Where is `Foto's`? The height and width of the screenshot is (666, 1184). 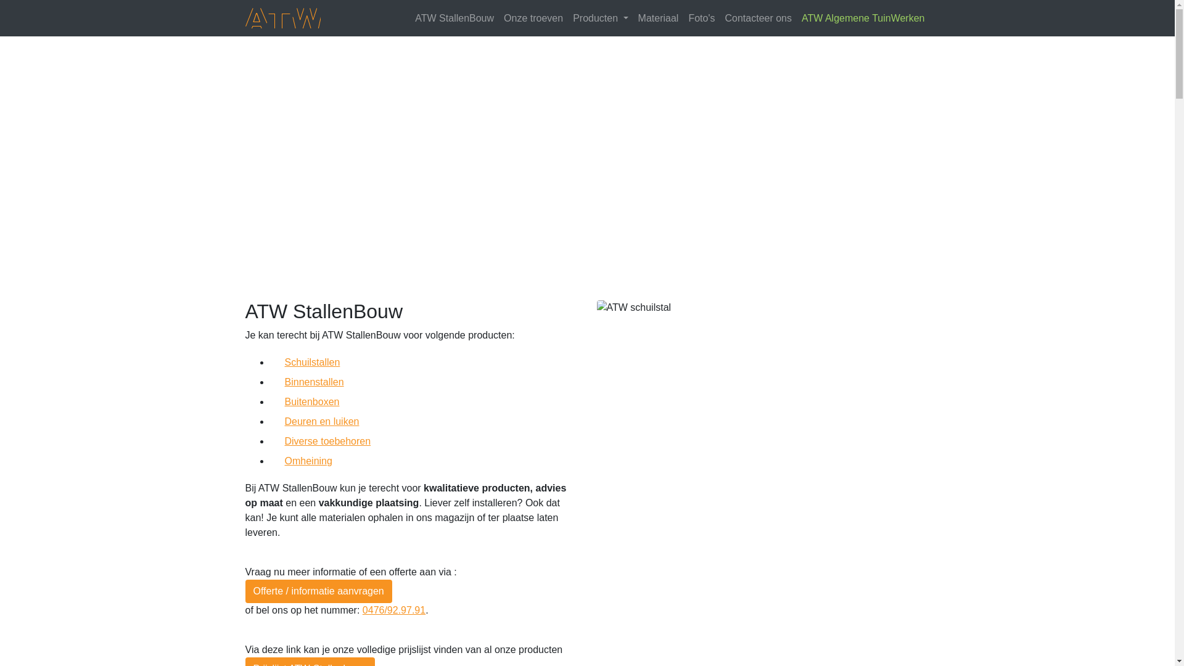
Foto's is located at coordinates (702, 18).